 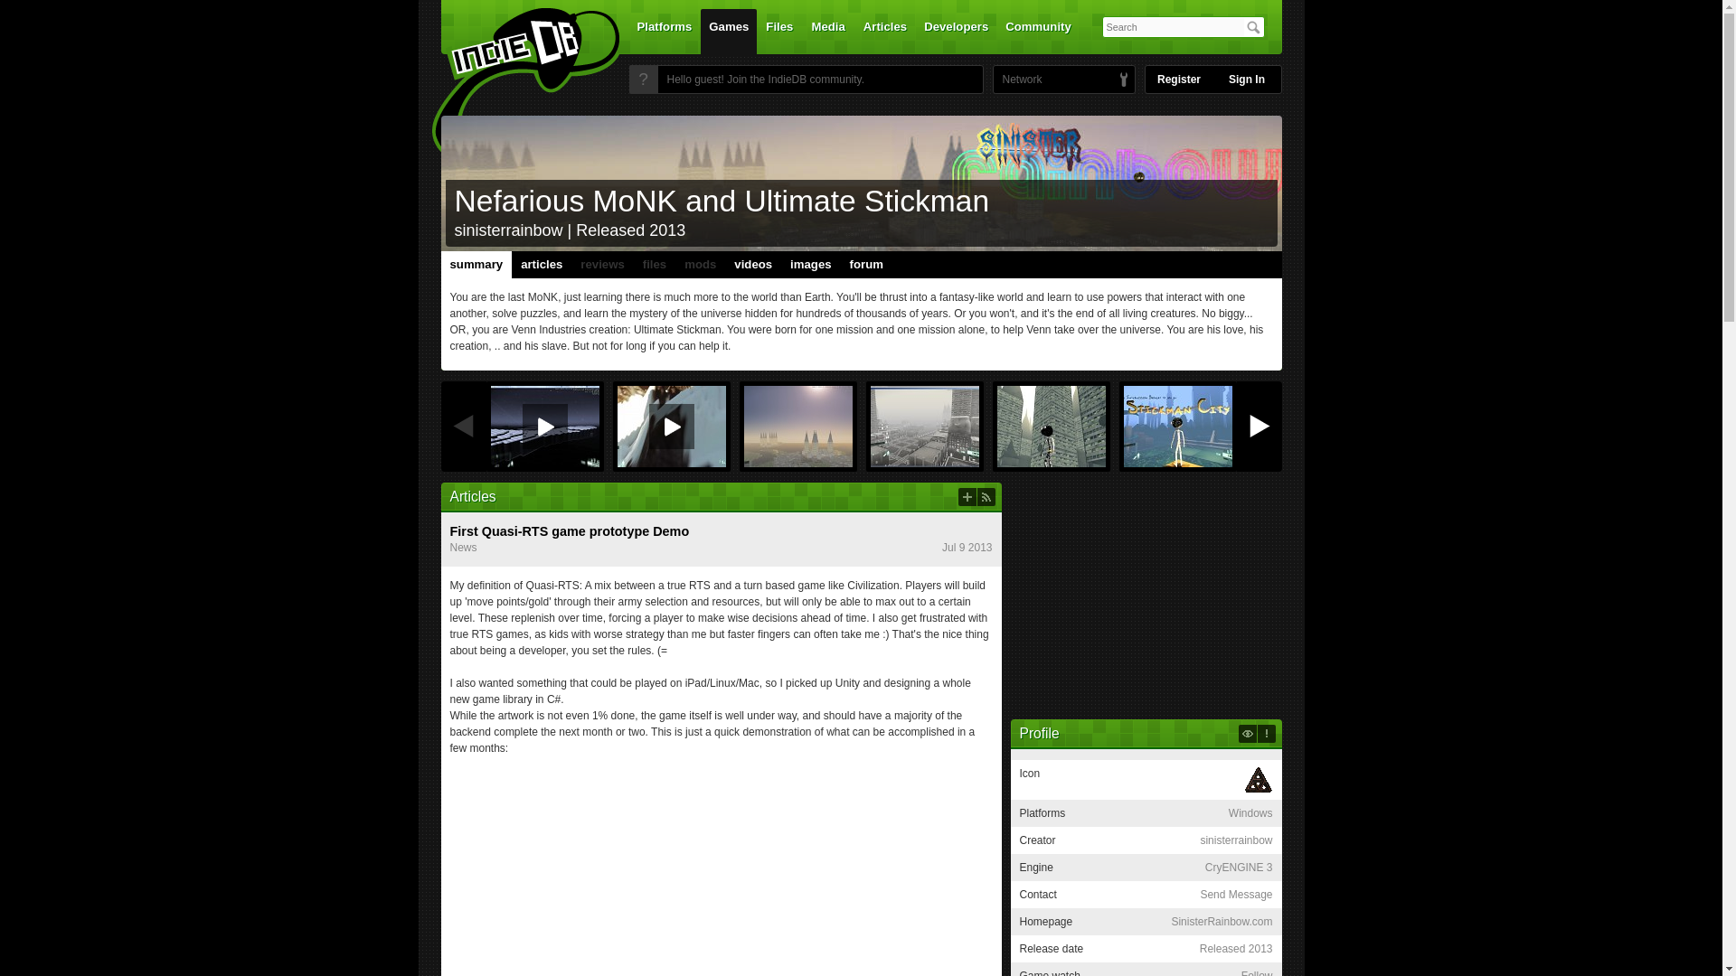 I want to click on Search IndieDB, so click(x=1253, y=27).